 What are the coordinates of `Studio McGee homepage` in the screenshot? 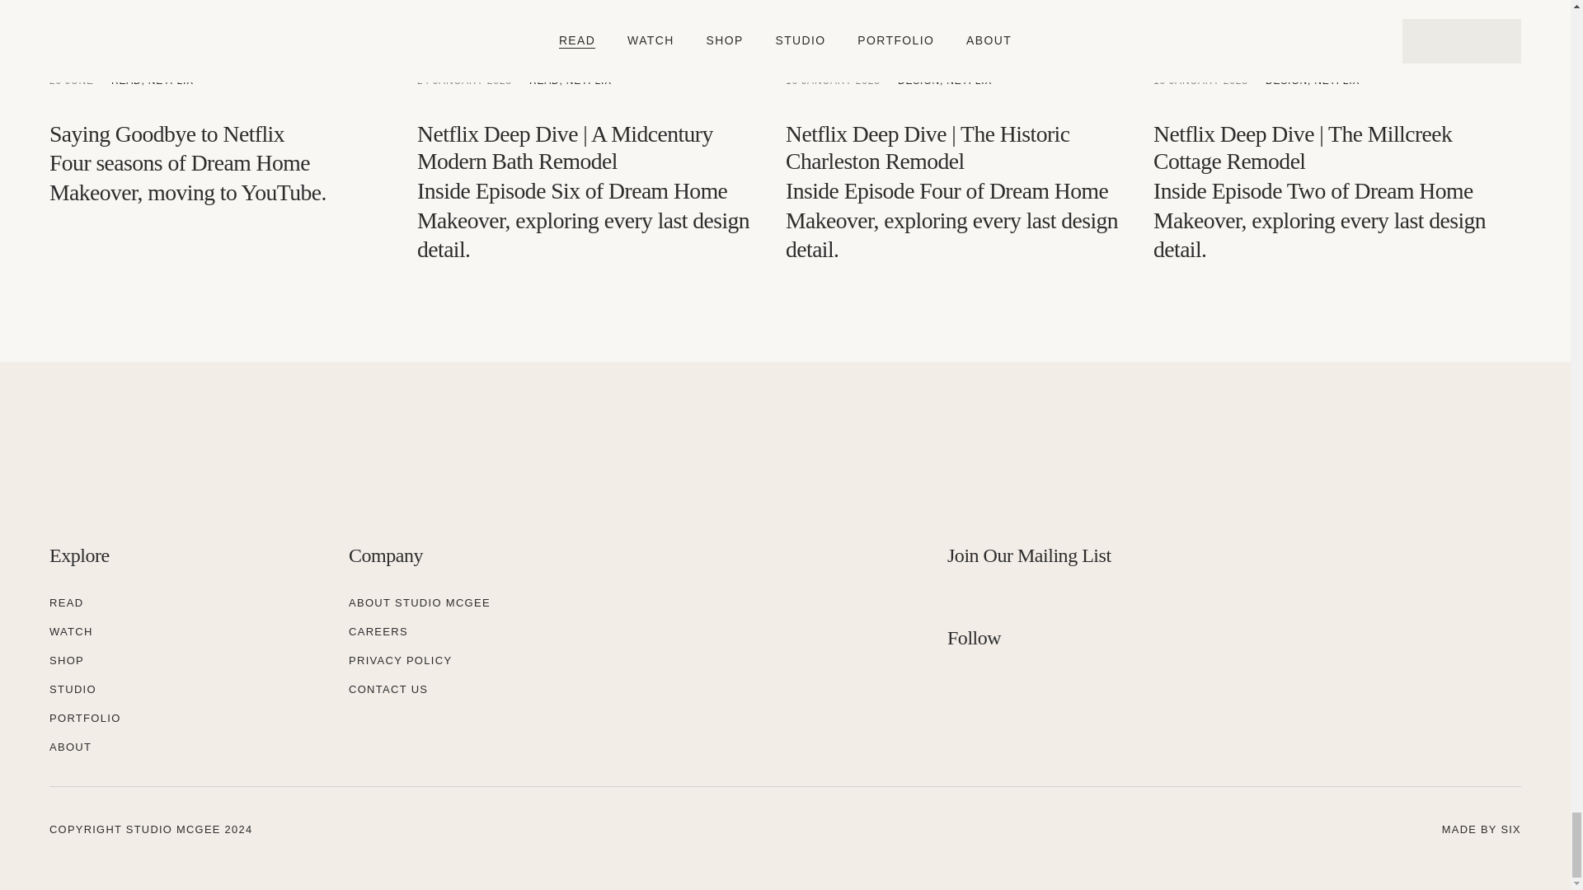 It's located at (181, 469).